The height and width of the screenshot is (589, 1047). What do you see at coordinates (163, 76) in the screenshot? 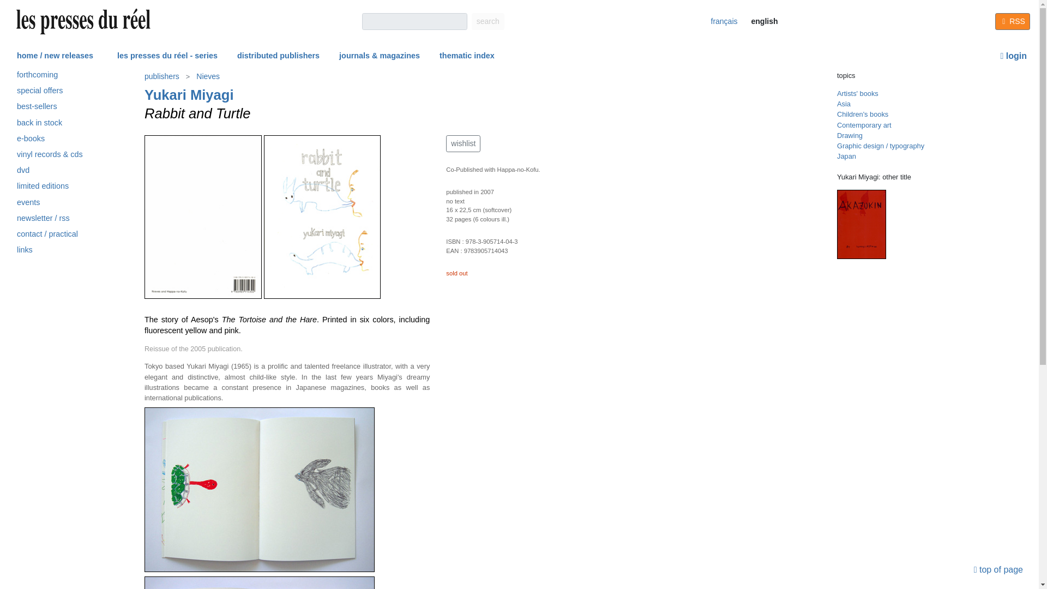
I see `publishers` at bounding box center [163, 76].